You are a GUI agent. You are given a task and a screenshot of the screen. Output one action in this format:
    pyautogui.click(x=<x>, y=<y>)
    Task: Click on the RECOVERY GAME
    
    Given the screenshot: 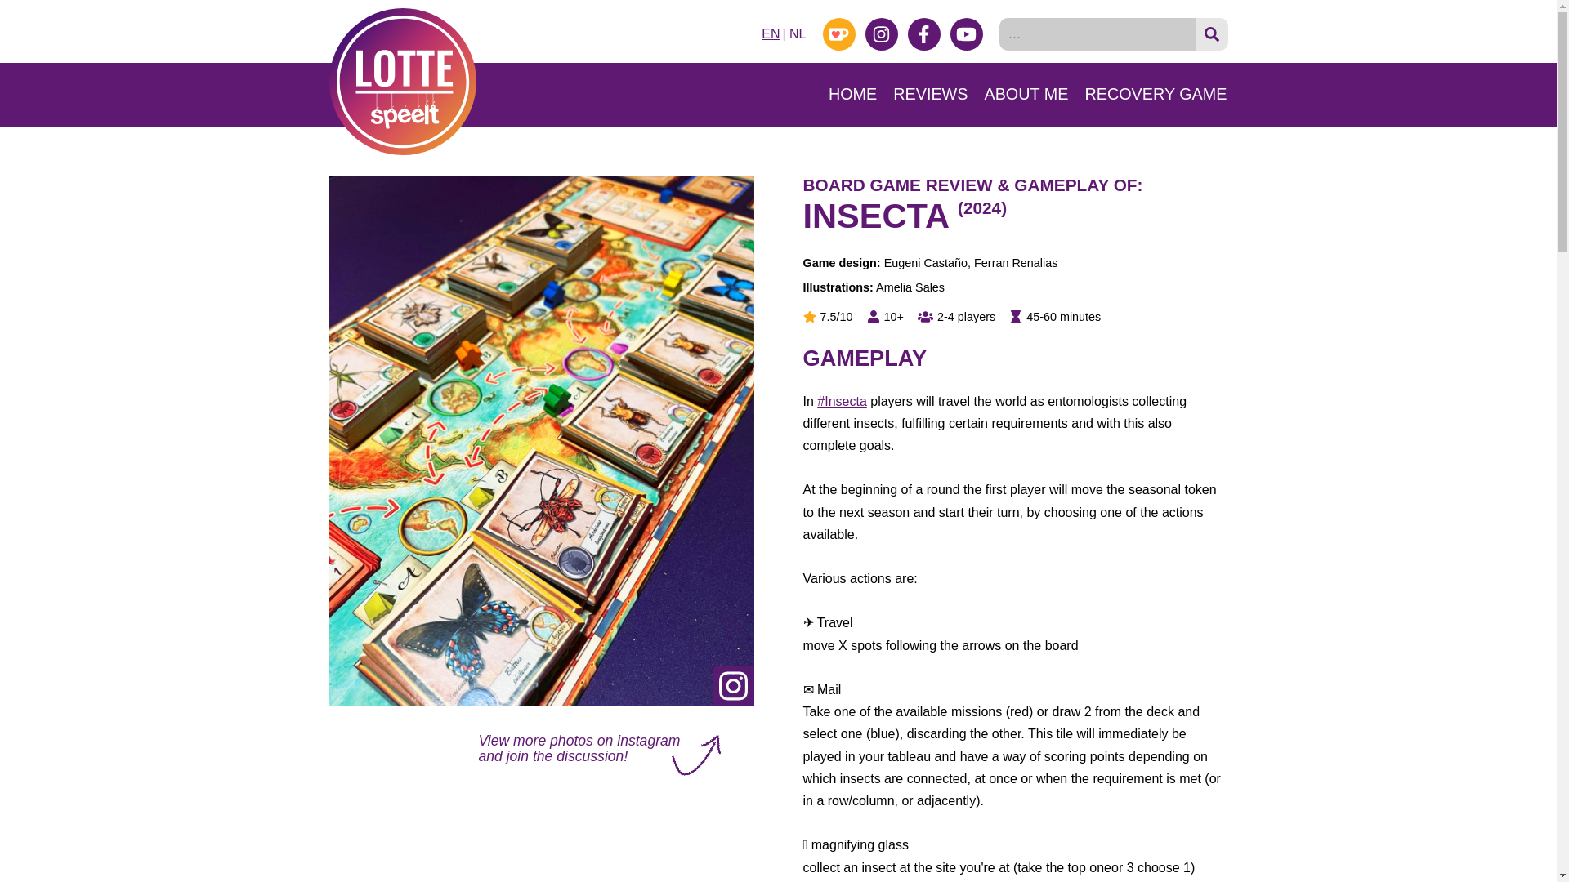 What is the action you would take?
    pyautogui.click(x=1156, y=94)
    